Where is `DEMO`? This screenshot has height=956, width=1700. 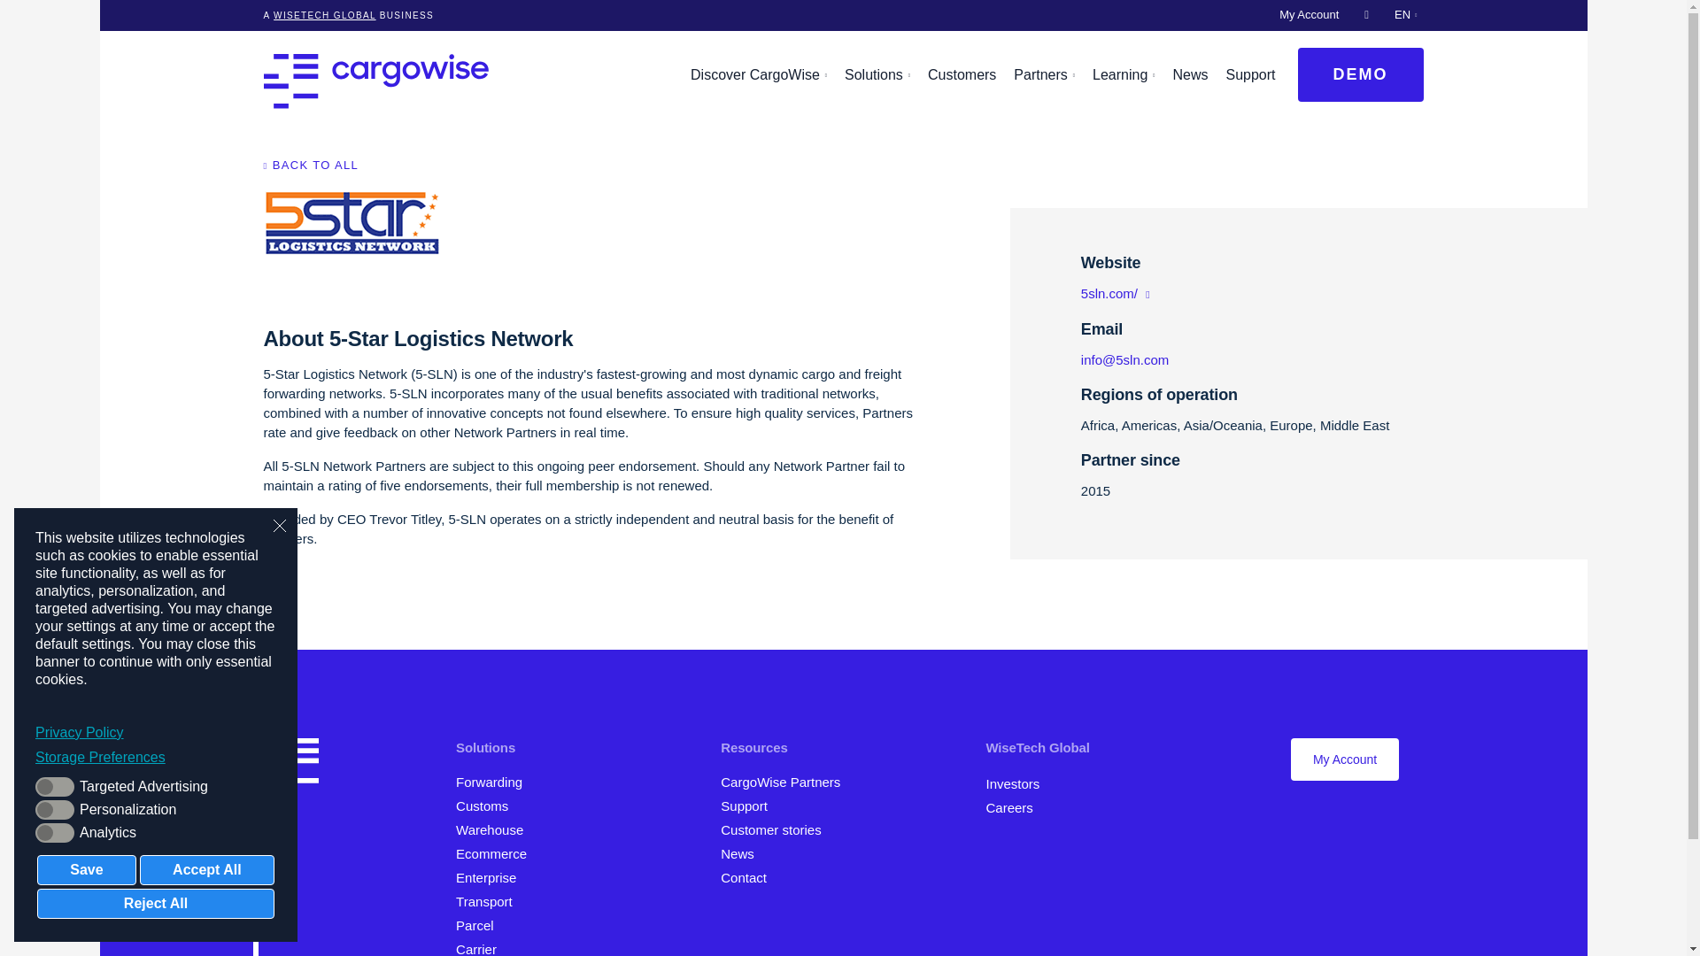 DEMO is located at coordinates (1361, 74).